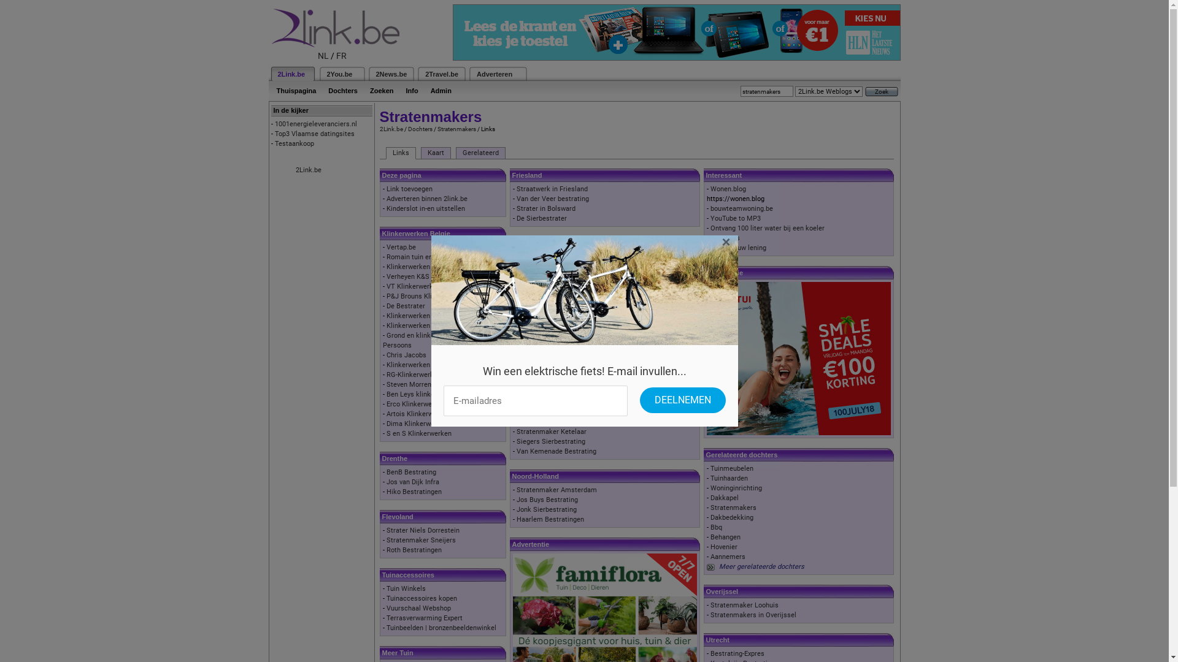  I want to click on Zoek, so click(882, 92).